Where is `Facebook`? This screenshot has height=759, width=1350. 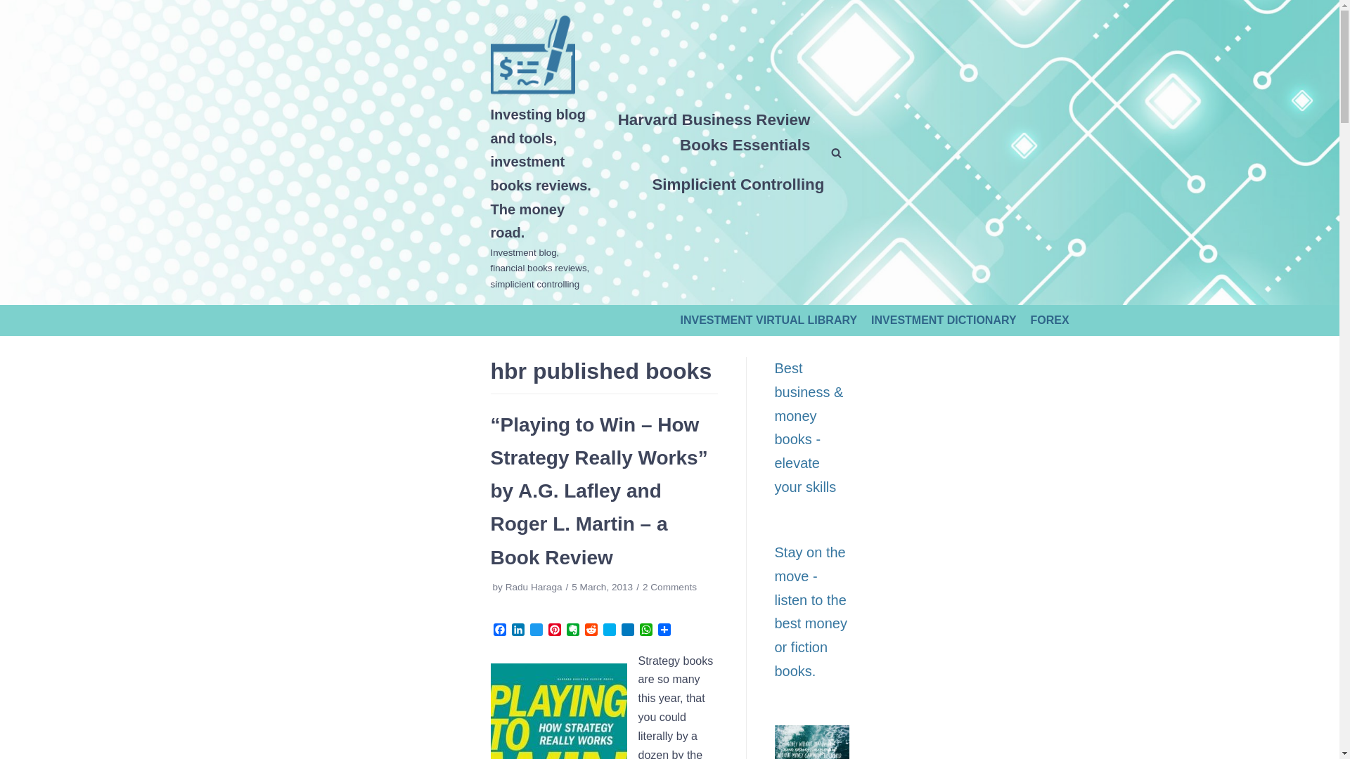 Facebook is located at coordinates (499, 631).